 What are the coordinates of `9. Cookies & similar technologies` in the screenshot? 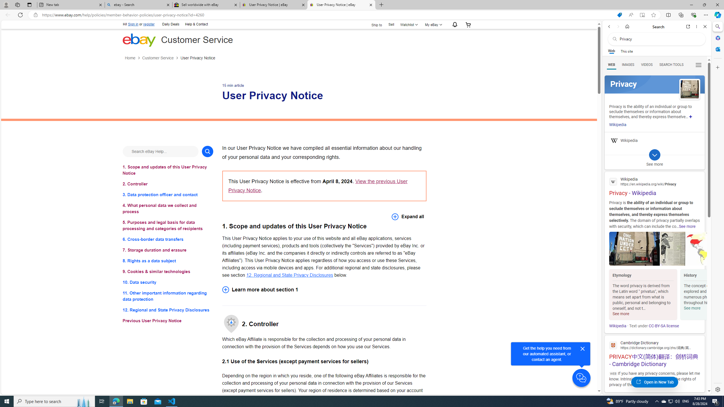 It's located at (168, 272).